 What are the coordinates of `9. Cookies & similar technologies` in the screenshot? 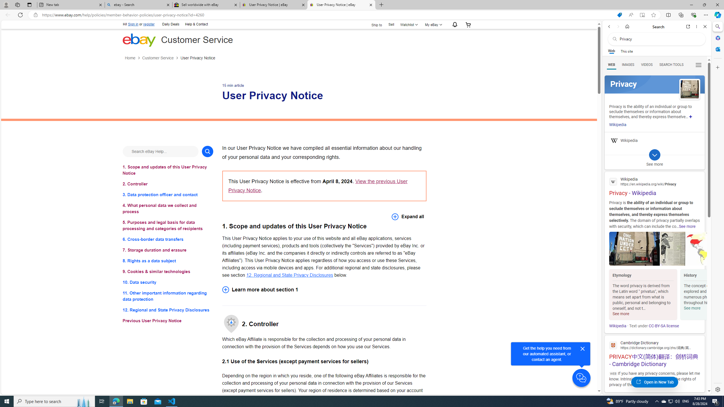 It's located at (168, 272).